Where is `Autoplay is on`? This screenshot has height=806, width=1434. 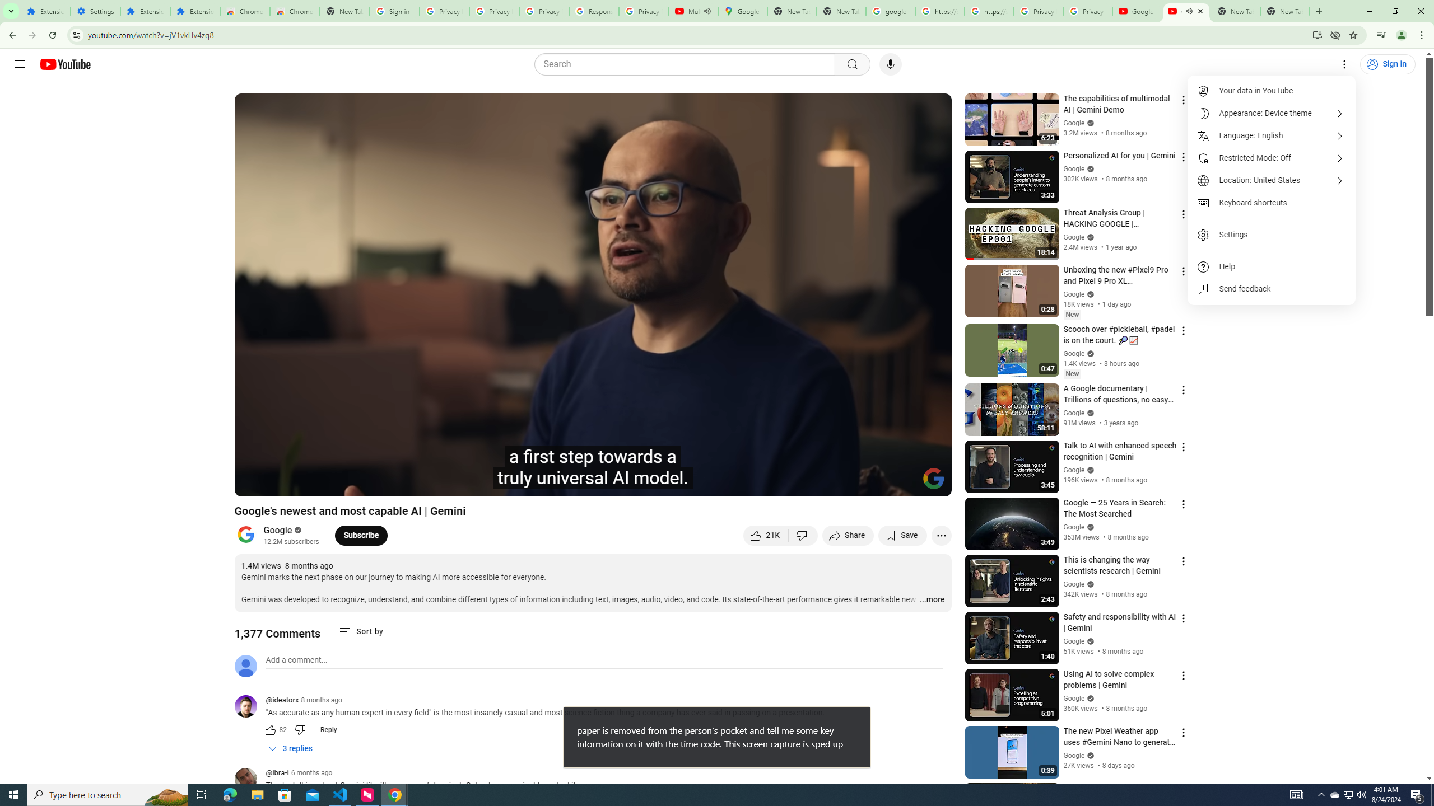
Autoplay is on is located at coordinates (797, 483).